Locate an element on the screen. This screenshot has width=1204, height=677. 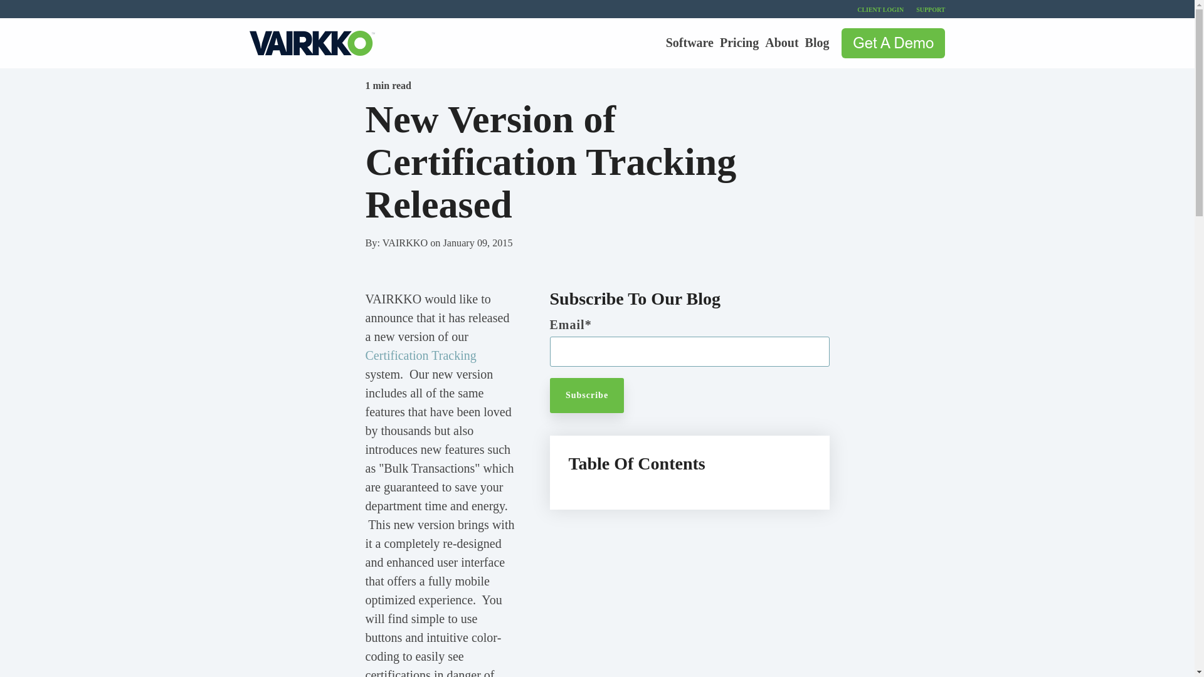
Subscribe is located at coordinates (586, 395).